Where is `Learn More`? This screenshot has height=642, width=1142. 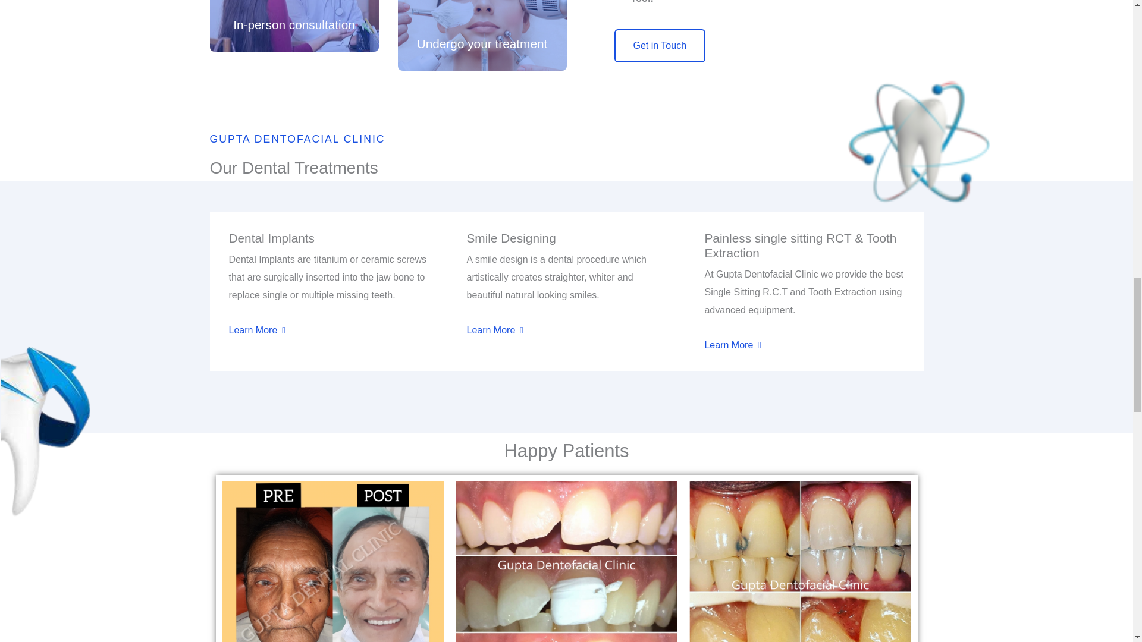 Learn More is located at coordinates (733, 345).